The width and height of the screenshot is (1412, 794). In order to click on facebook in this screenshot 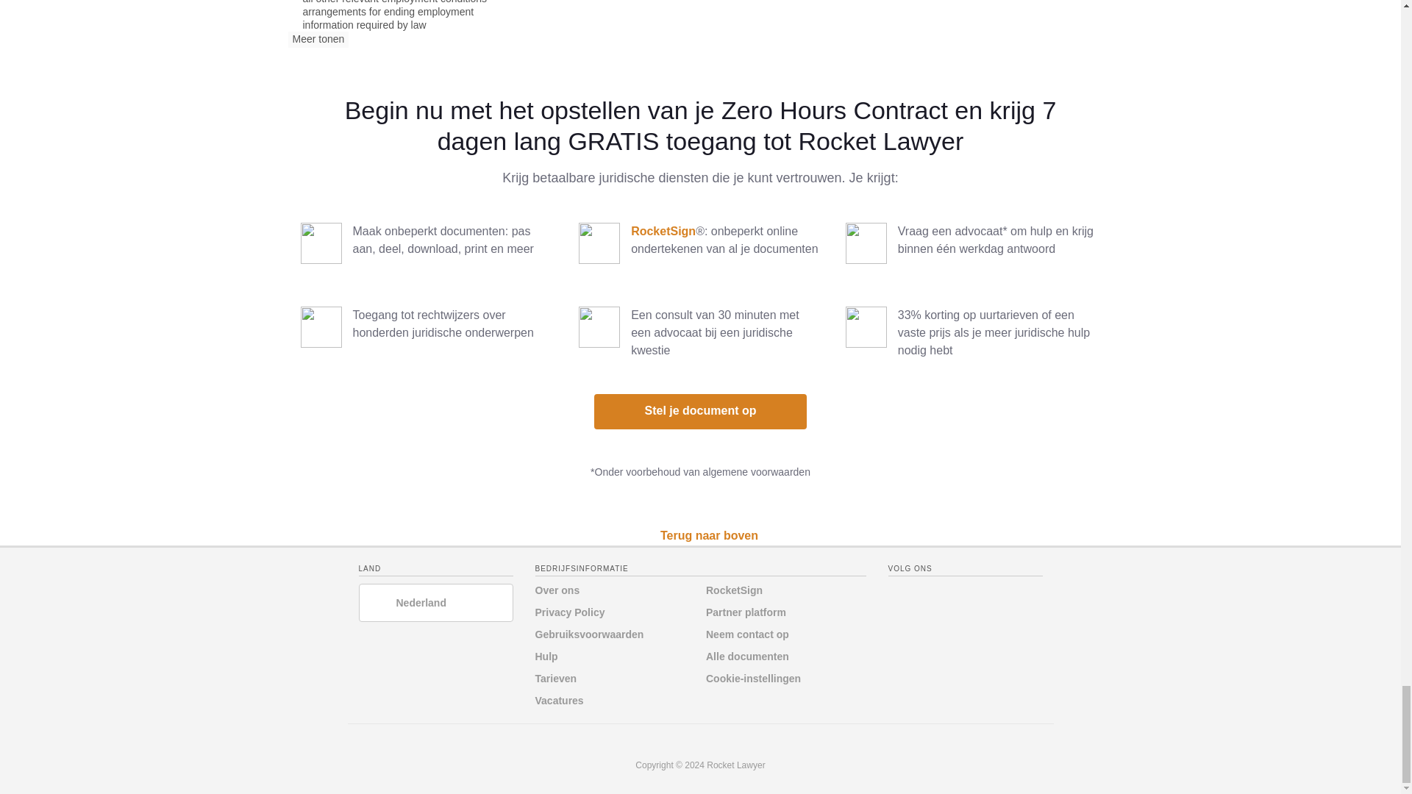, I will do `click(958, 594)`.